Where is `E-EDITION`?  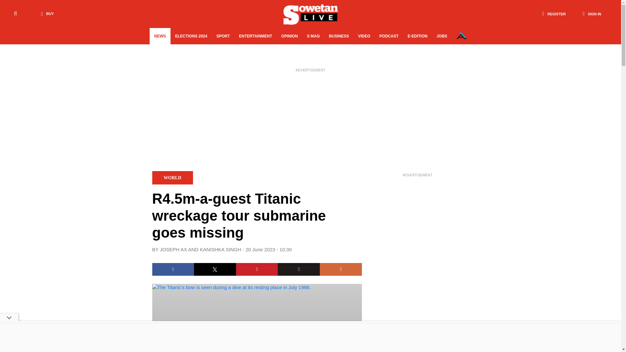
E-EDITION is located at coordinates (417, 36).